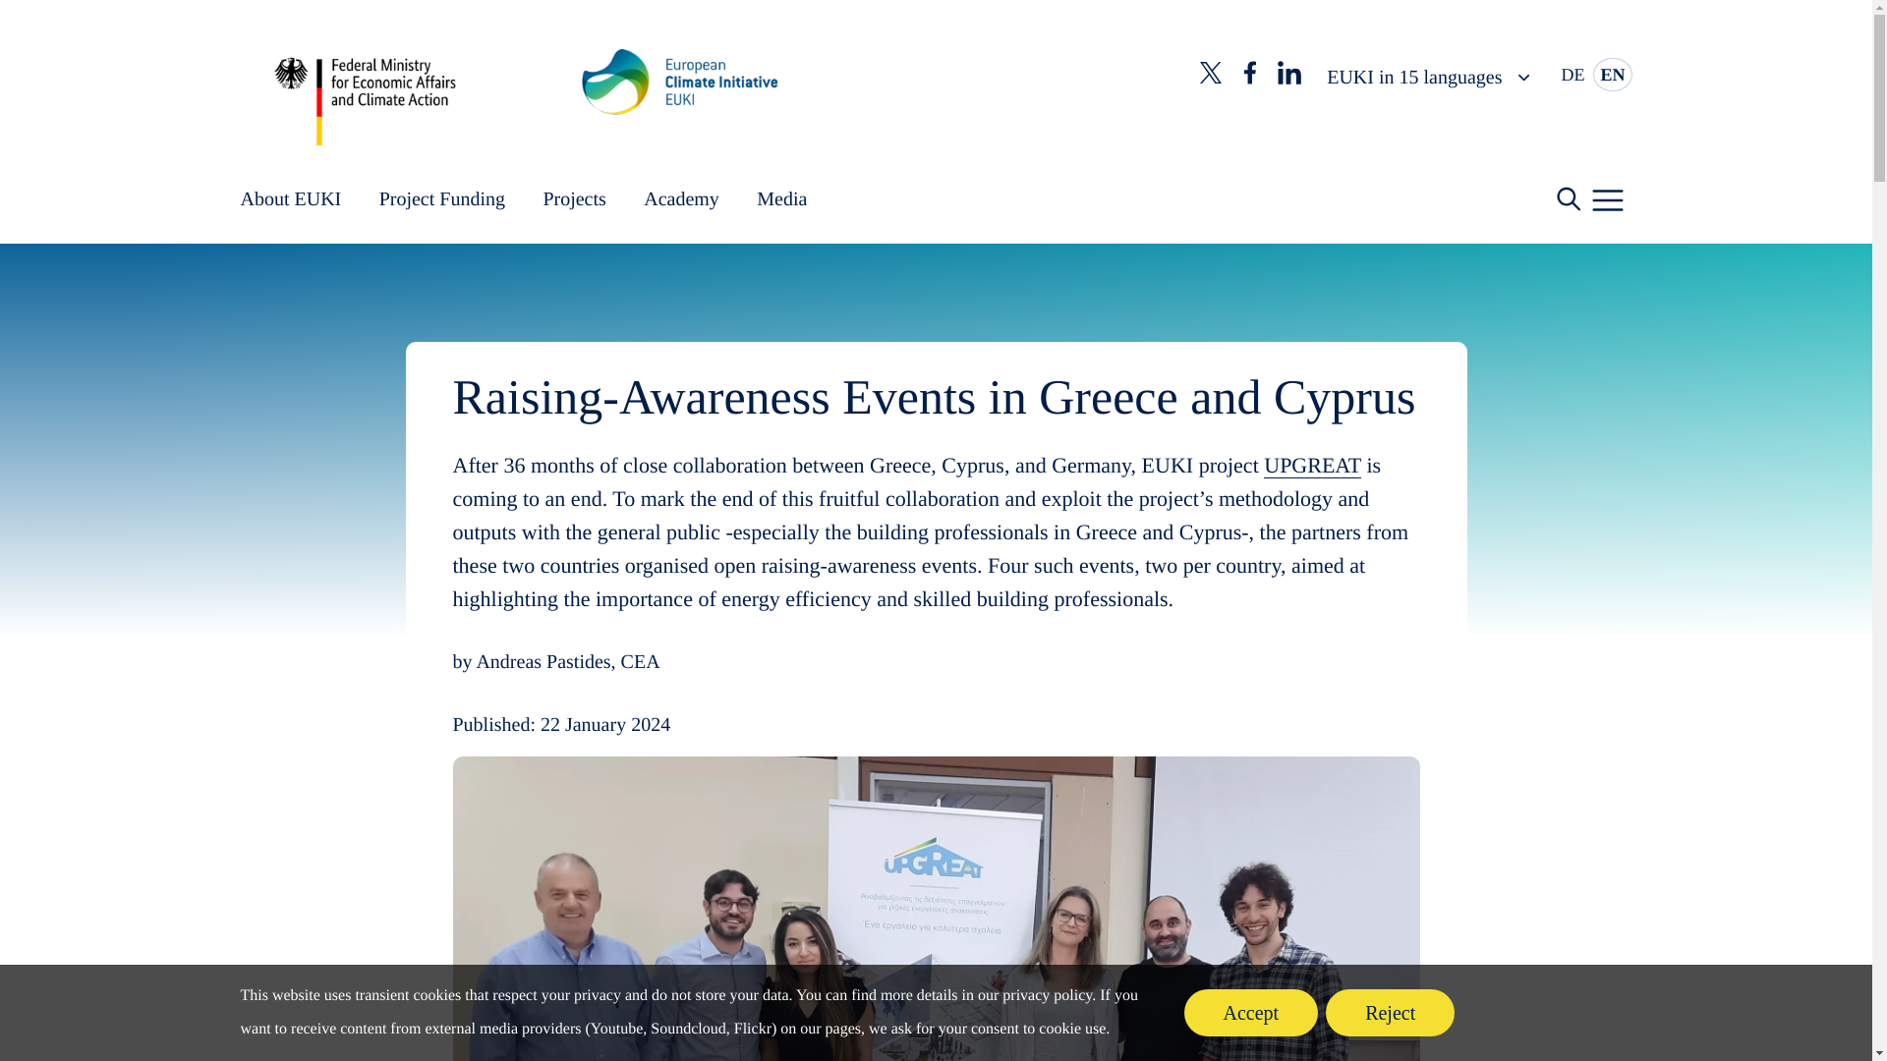 This screenshot has width=1887, height=1061. Describe the element at coordinates (781, 199) in the screenshot. I see `Media` at that location.